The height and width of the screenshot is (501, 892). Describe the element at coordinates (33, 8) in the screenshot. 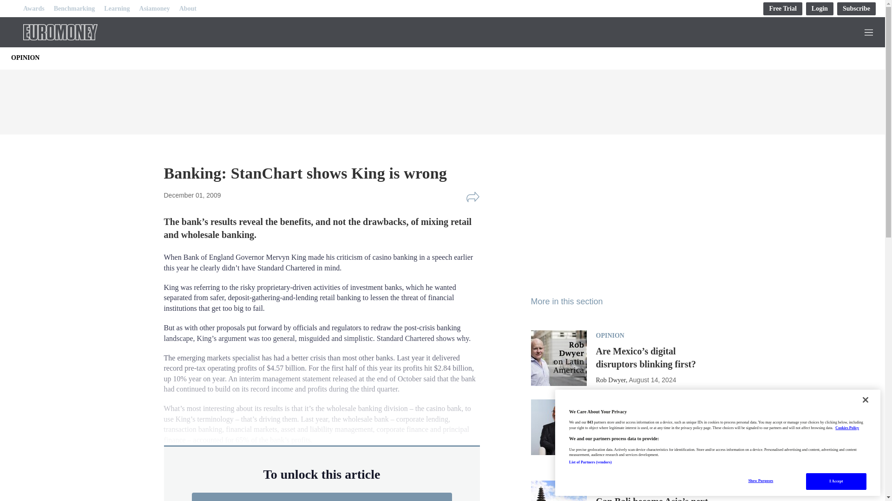

I see `Awards` at that location.